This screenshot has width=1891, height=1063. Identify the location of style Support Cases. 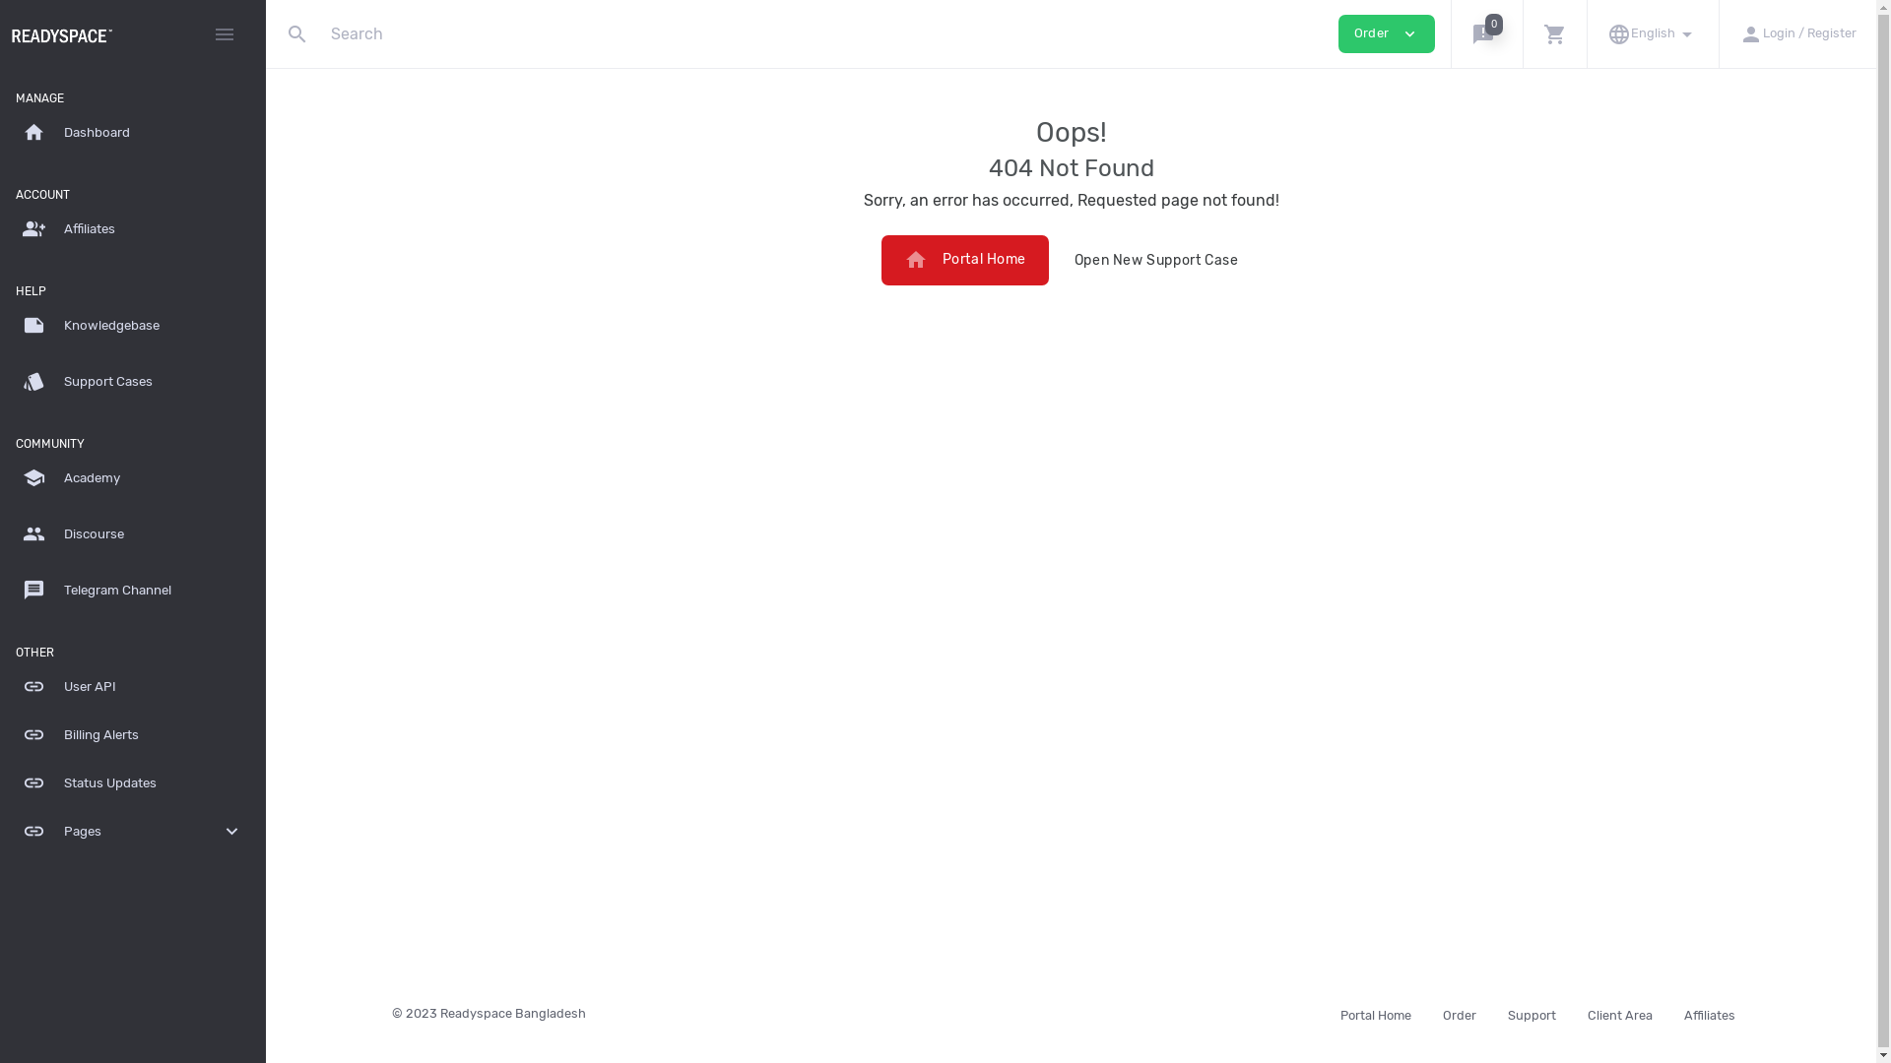
(133, 382).